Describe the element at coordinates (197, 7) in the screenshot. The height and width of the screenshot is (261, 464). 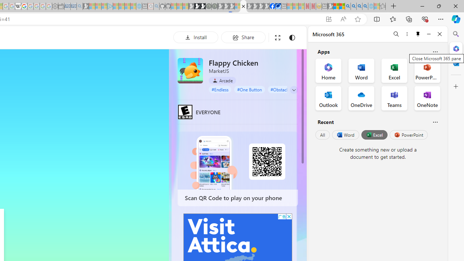
I see `Play Zoo Boom in your browser | Games from Microsoft Start` at that location.